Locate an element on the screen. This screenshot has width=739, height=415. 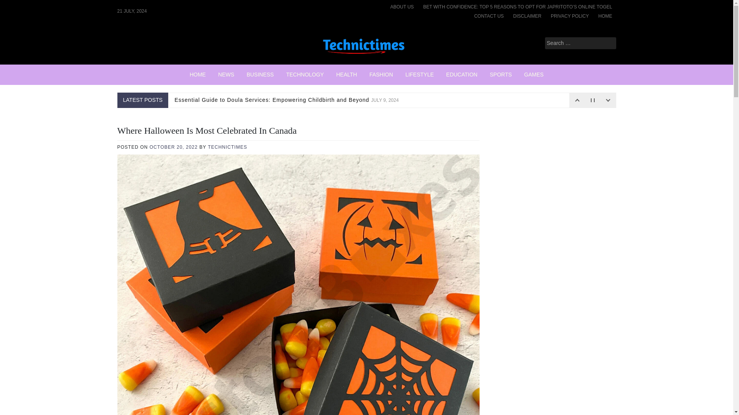
BUSINESS is located at coordinates (260, 75).